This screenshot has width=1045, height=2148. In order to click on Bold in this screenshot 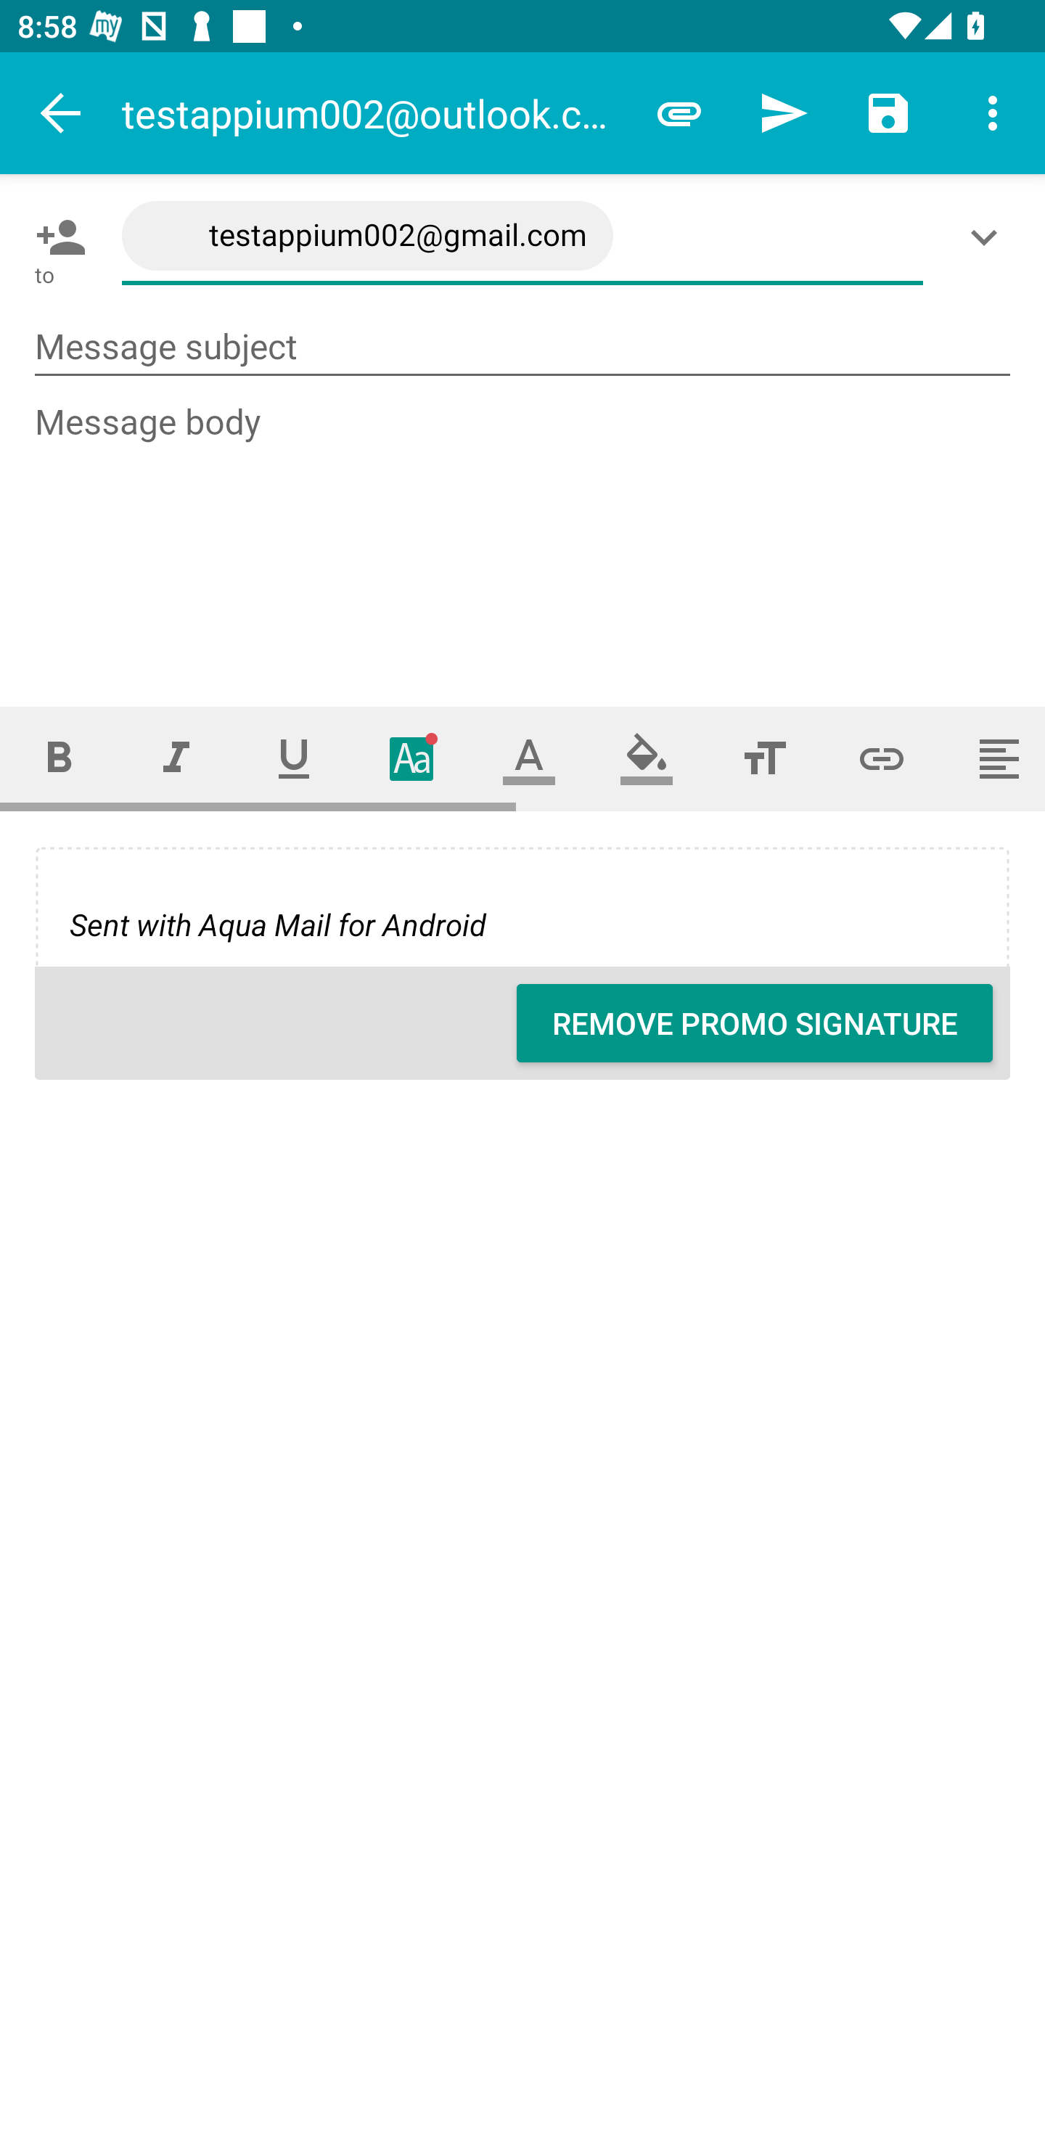, I will do `click(58, 759)`.